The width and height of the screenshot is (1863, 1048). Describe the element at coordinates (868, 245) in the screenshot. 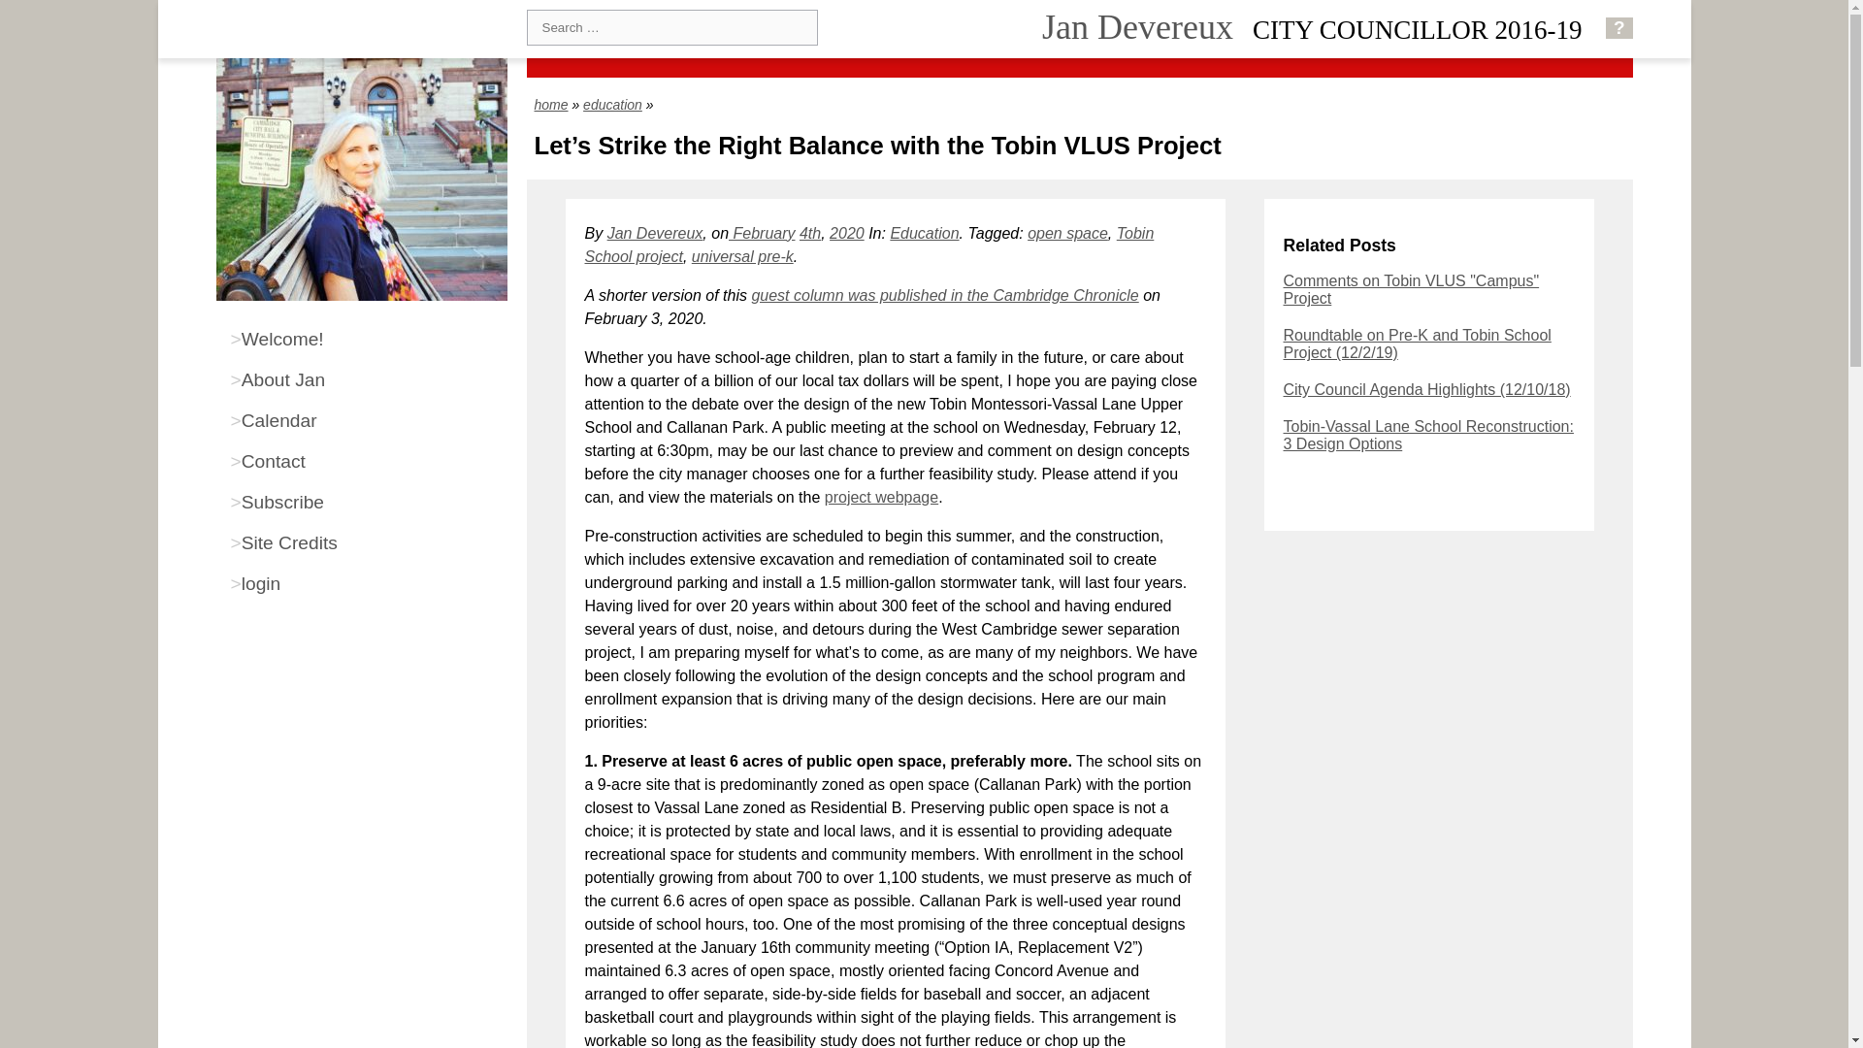

I see `Tobin School project` at that location.